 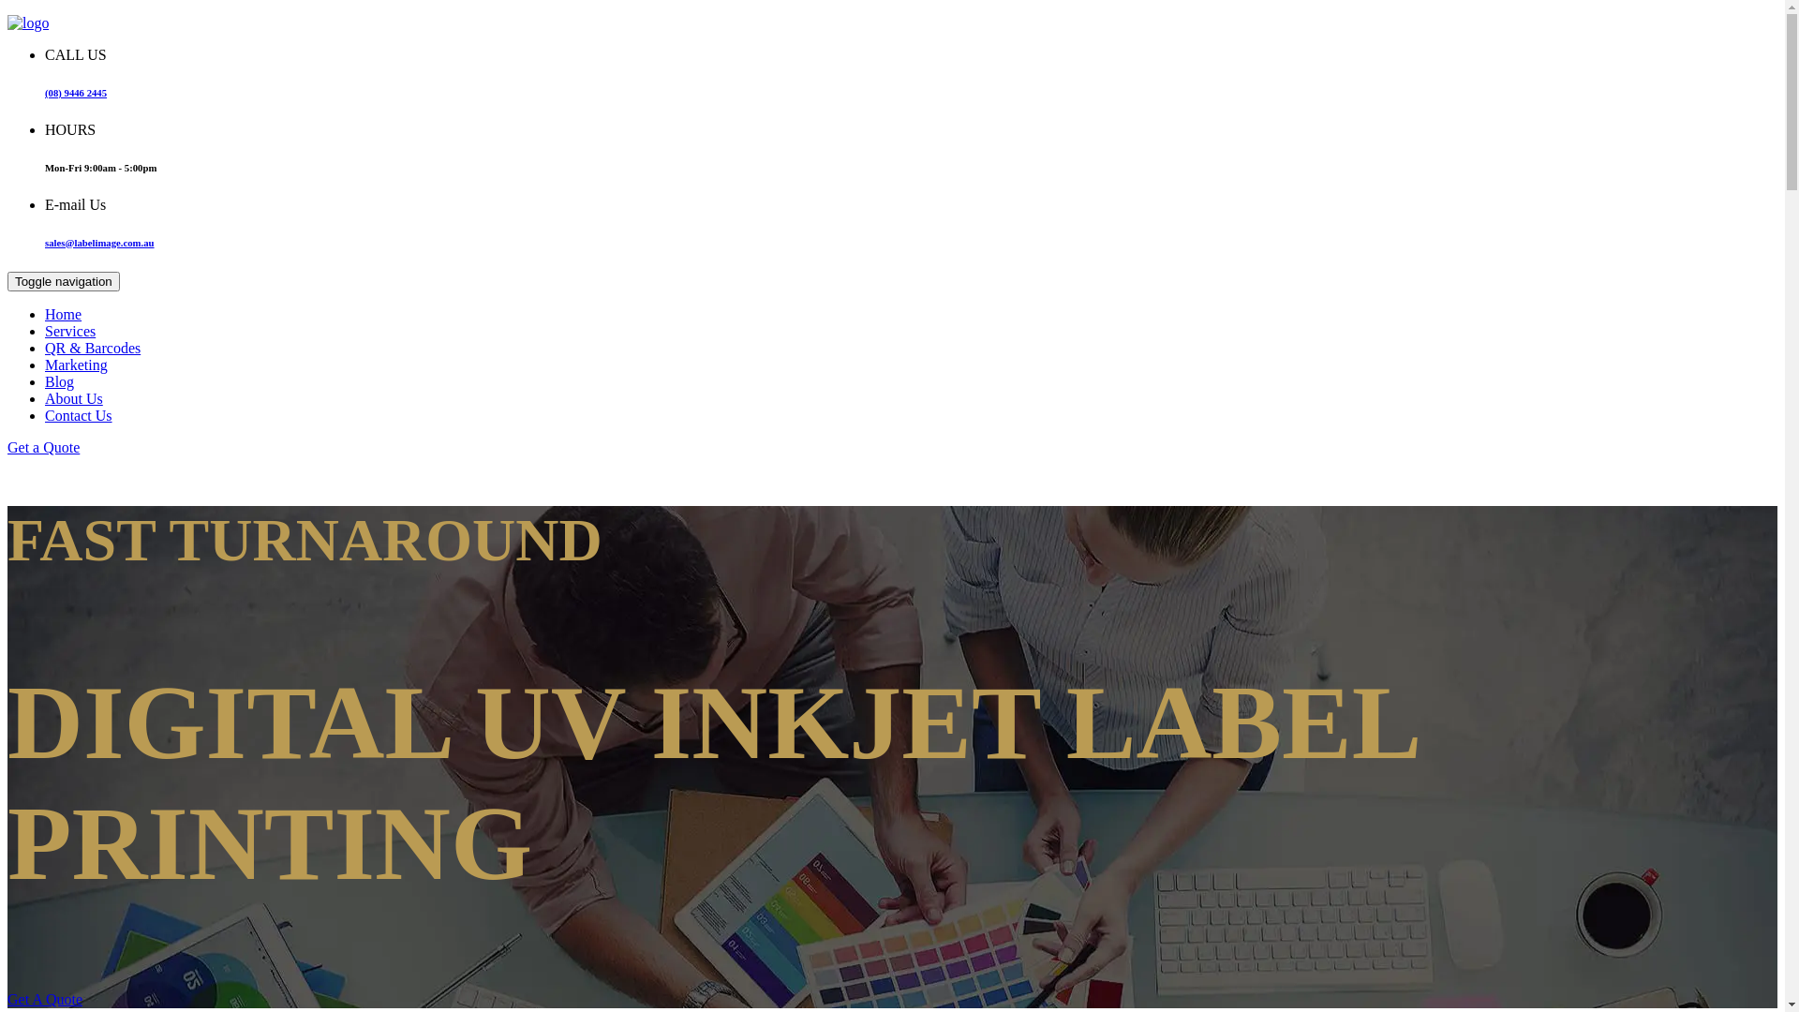 I want to click on Toggle navigation, so click(x=64, y=281).